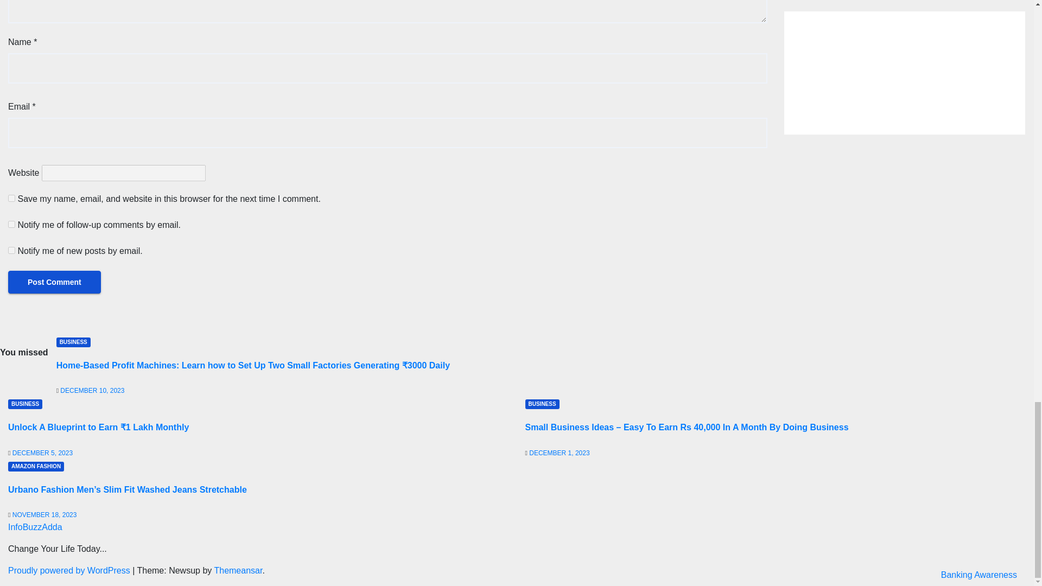 The width and height of the screenshot is (1042, 586). What do you see at coordinates (12, 250) in the screenshot?
I see `subscribe` at bounding box center [12, 250].